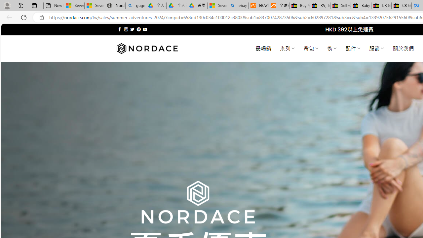 This screenshot has width=423, height=238. Describe the element at coordinates (120, 29) in the screenshot. I see `Follow on Facebook` at that location.